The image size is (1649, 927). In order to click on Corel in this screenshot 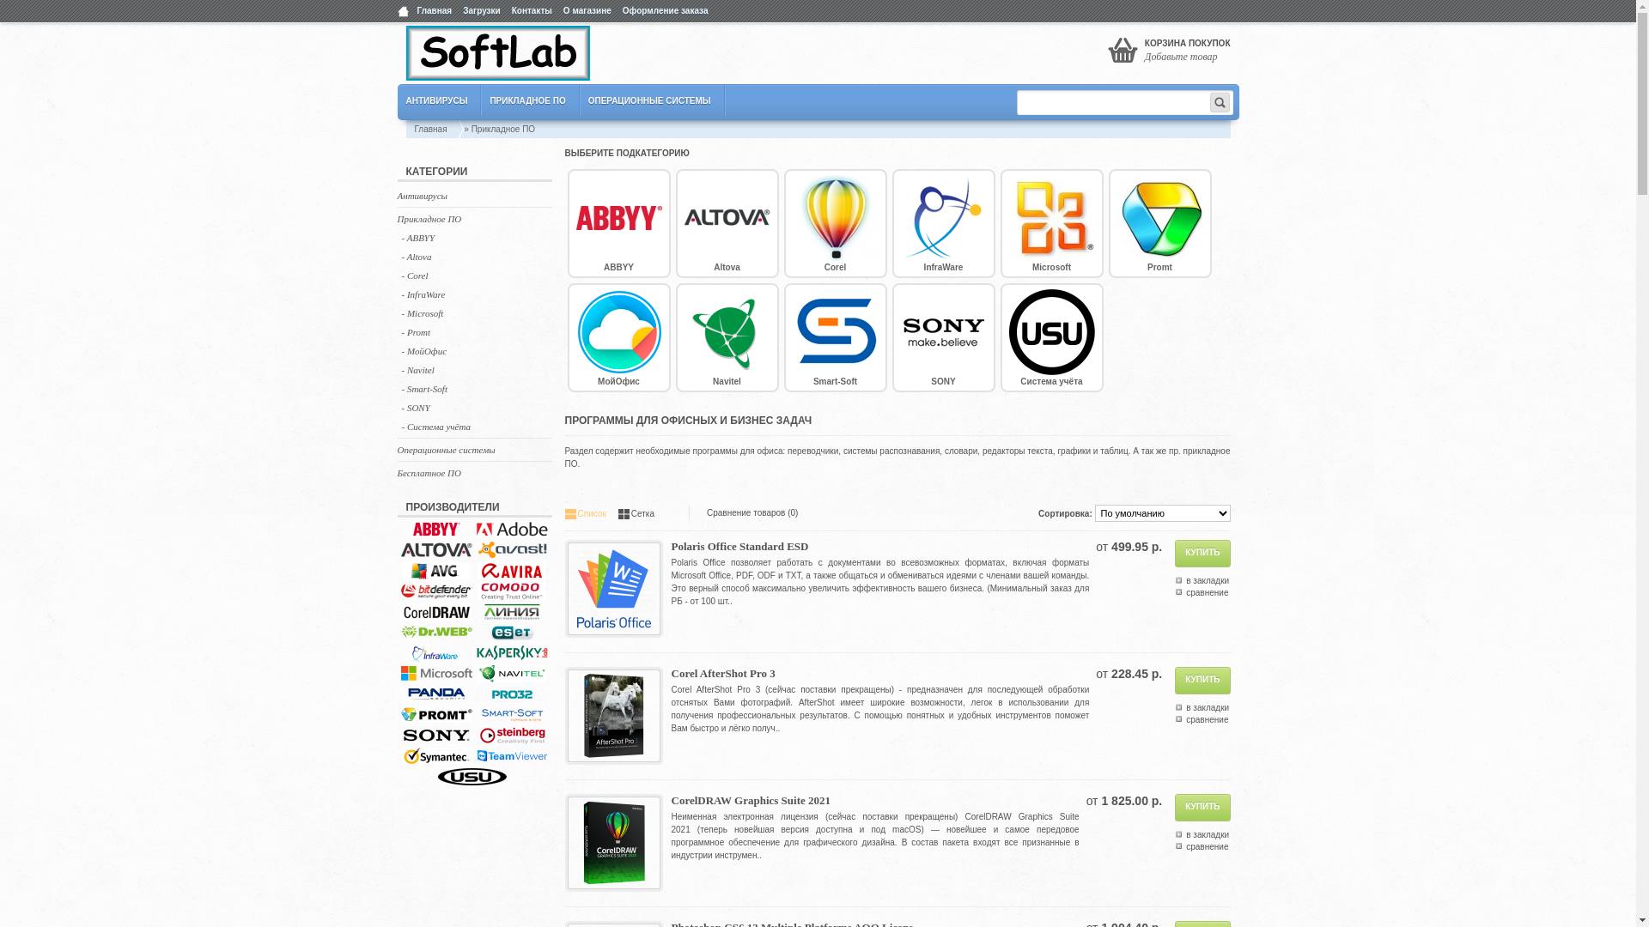, I will do `click(835, 223)`.